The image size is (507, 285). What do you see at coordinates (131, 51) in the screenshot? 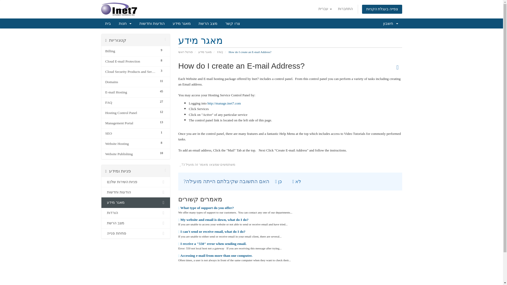
I see `Billing` at bounding box center [131, 51].